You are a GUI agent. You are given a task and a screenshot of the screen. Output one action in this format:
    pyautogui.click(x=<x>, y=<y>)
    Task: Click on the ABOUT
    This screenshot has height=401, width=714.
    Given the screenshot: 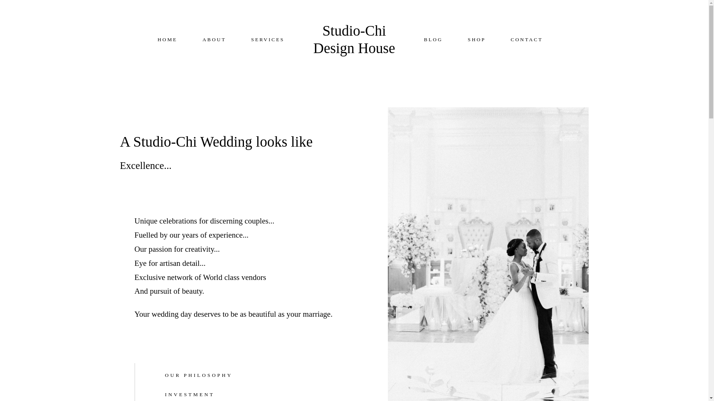 What is the action you would take?
    pyautogui.click(x=213, y=40)
    